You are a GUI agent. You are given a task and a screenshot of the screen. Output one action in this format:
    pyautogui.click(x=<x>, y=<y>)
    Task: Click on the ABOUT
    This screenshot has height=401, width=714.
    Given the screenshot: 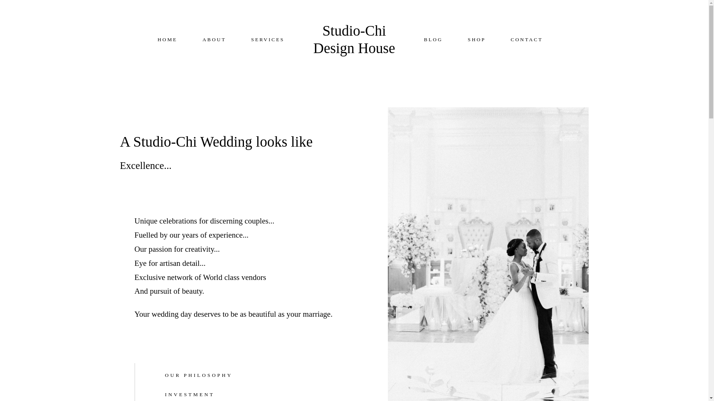 What is the action you would take?
    pyautogui.click(x=213, y=40)
    